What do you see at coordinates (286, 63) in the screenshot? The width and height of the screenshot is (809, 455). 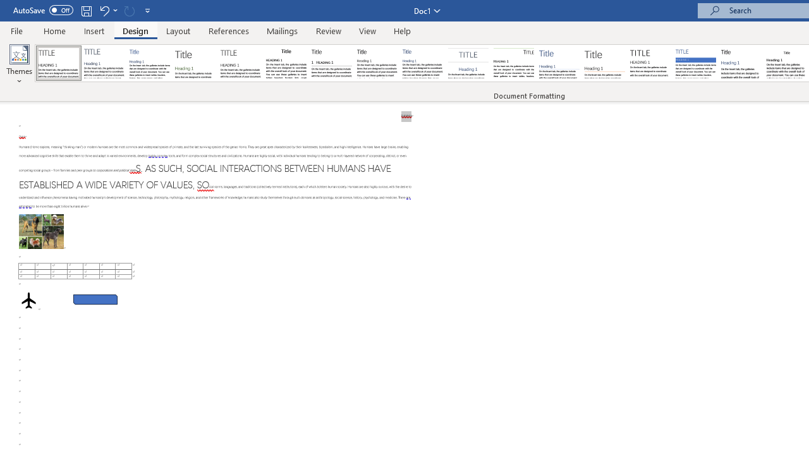 I see `Black & White (Classic)` at bounding box center [286, 63].